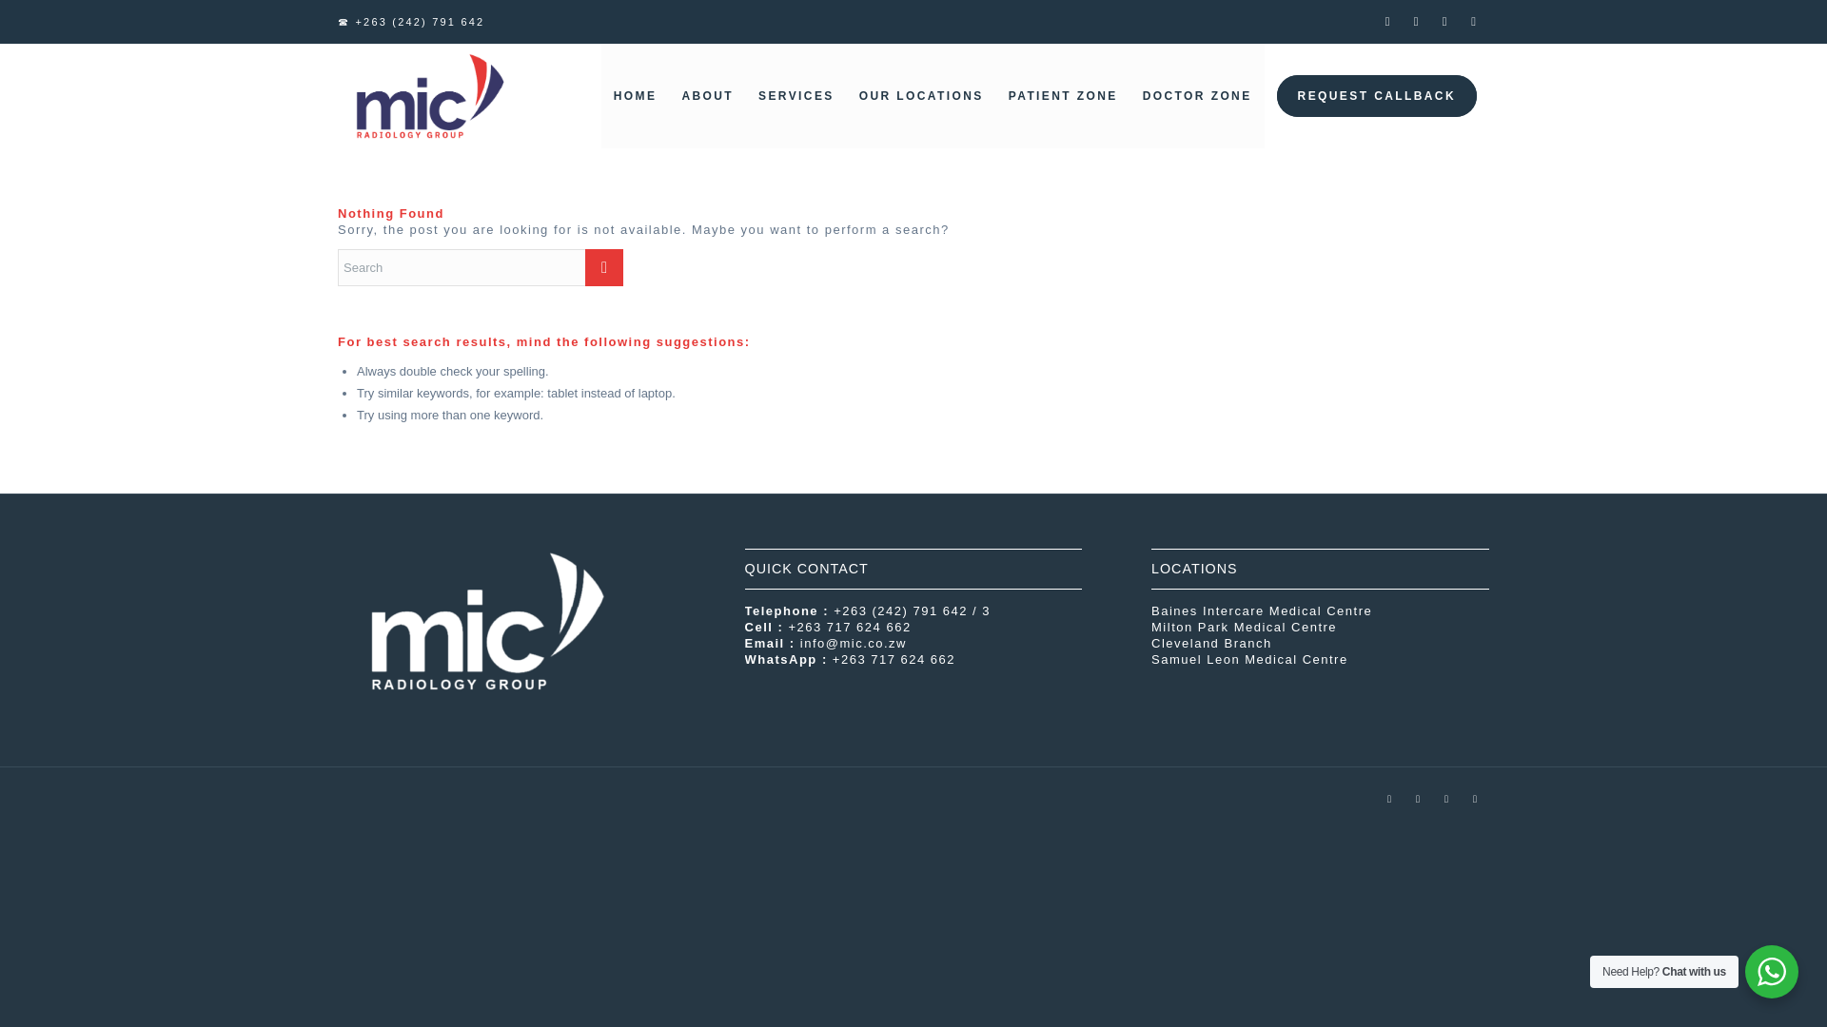 The width and height of the screenshot is (1827, 1027). I want to click on OUR LOCATIONS, so click(921, 95).